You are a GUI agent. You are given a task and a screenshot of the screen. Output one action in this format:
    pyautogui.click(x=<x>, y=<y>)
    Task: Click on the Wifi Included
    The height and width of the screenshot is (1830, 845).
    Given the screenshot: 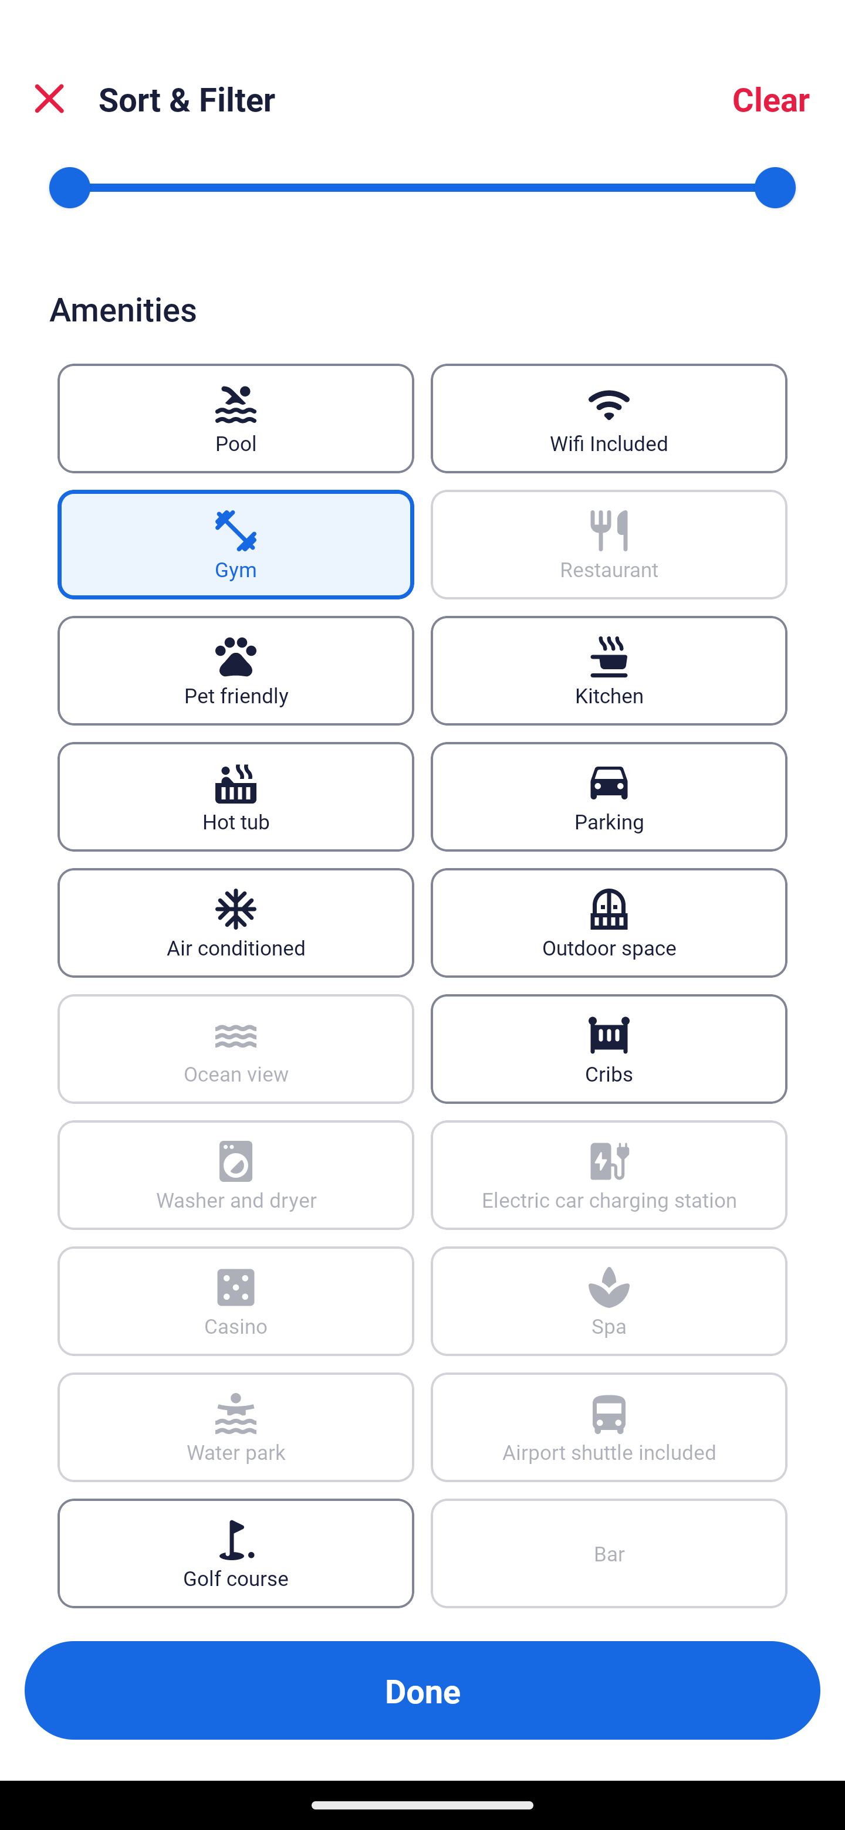 What is the action you would take?
    pyautogui.click(x=609, y=419)
    